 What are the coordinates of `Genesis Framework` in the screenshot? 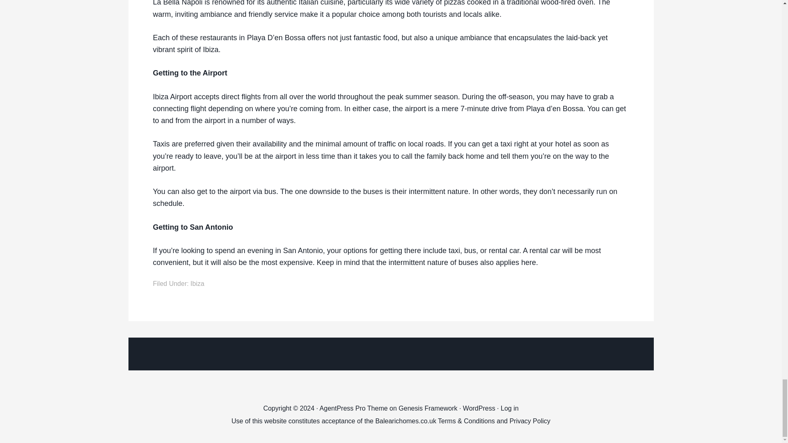 It's located at (428, 409).